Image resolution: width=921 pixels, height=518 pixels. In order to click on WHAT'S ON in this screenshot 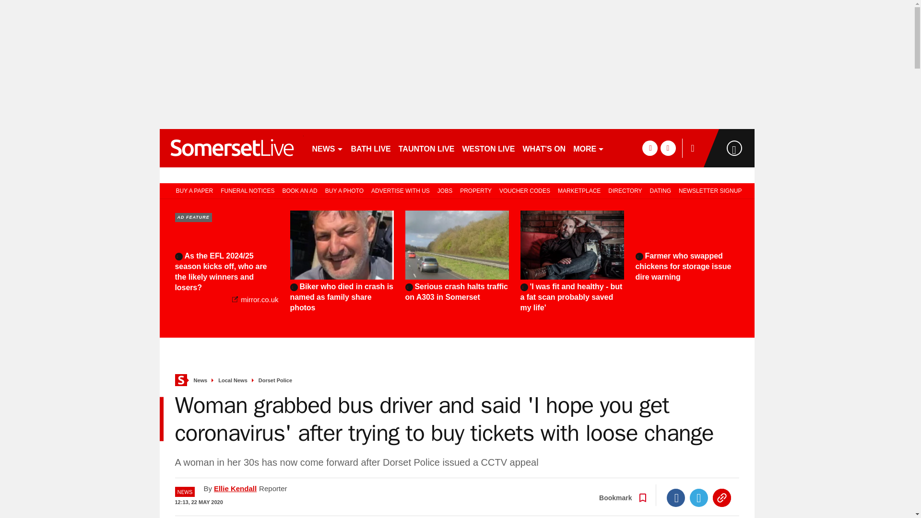, I will do `click(543, 148)`.